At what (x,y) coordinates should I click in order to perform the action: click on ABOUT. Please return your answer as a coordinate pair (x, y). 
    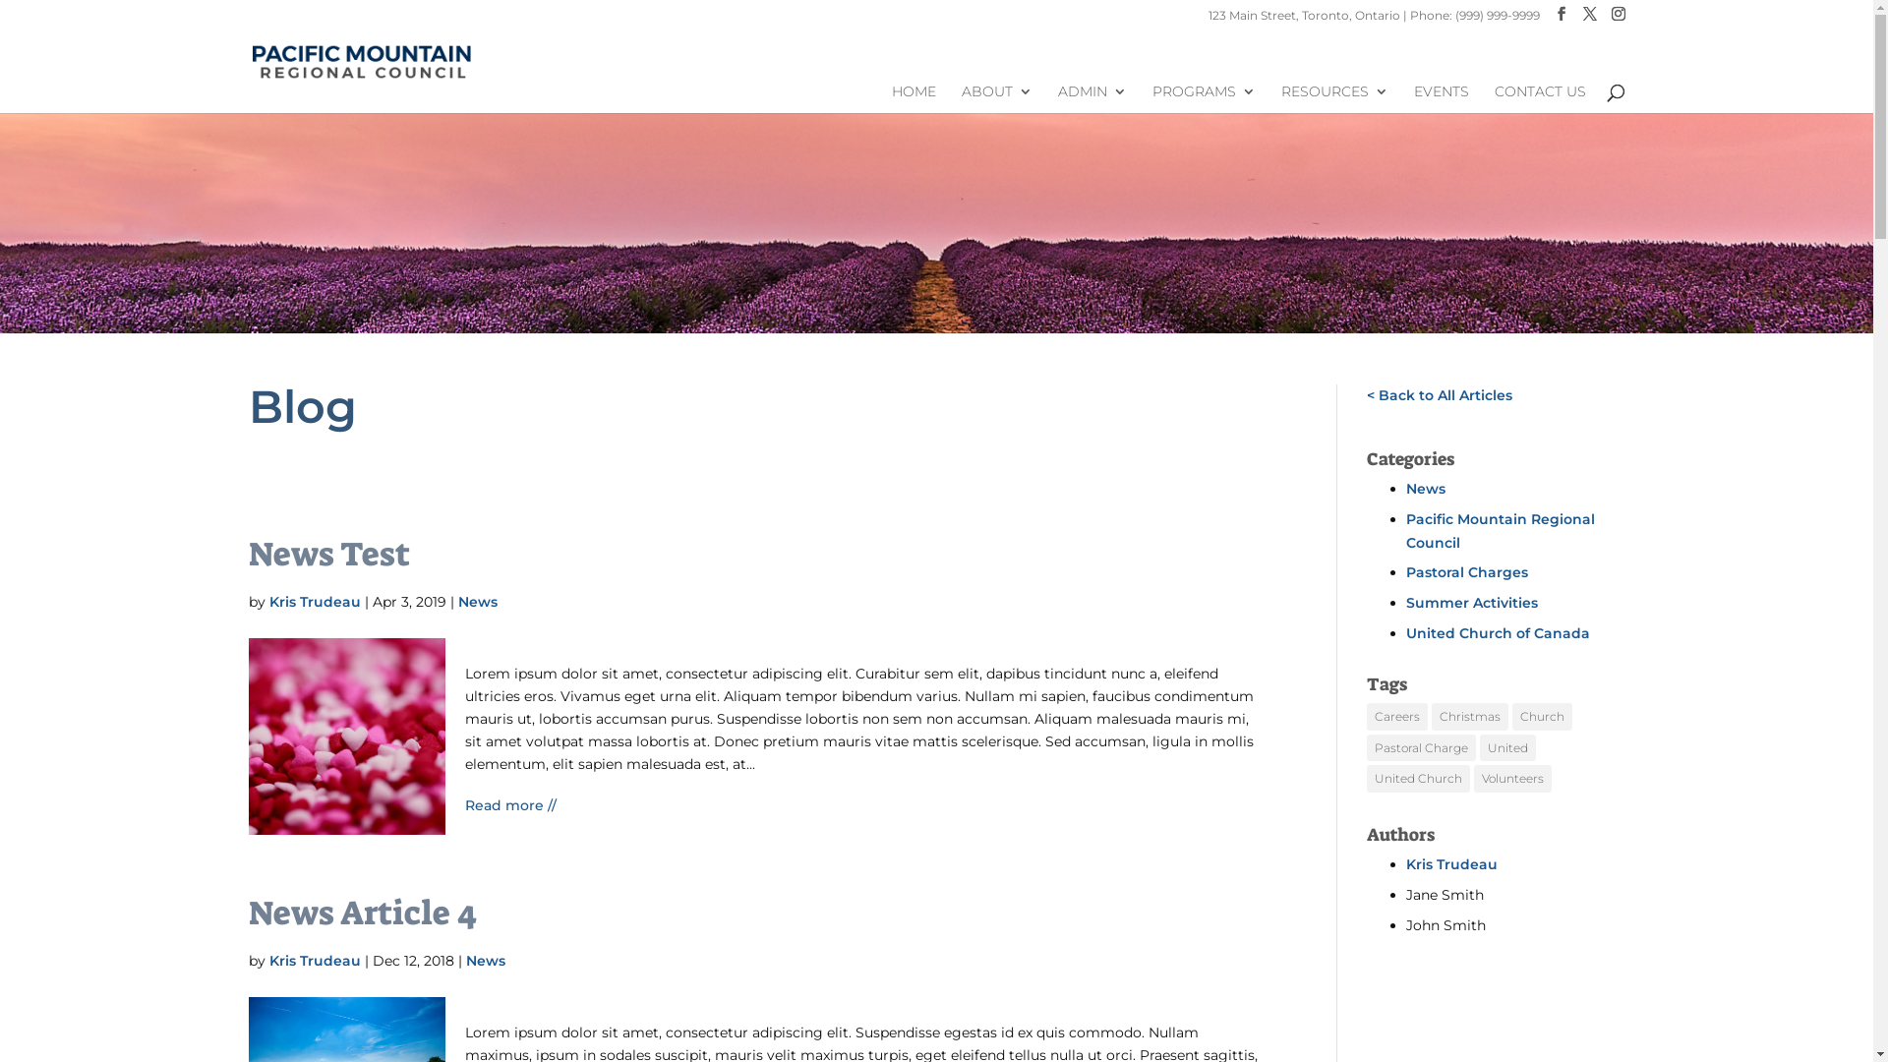
    Looking at the image, I should click on (997, 98).